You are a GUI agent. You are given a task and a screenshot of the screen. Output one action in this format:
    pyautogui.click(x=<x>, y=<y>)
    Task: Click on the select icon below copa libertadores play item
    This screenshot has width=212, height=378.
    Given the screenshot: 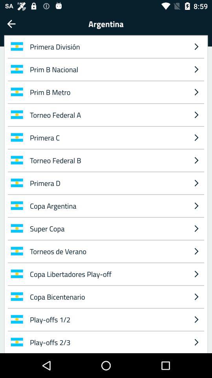 What is the action you would take?
    pyautogui.click(x=108, y=296)
    